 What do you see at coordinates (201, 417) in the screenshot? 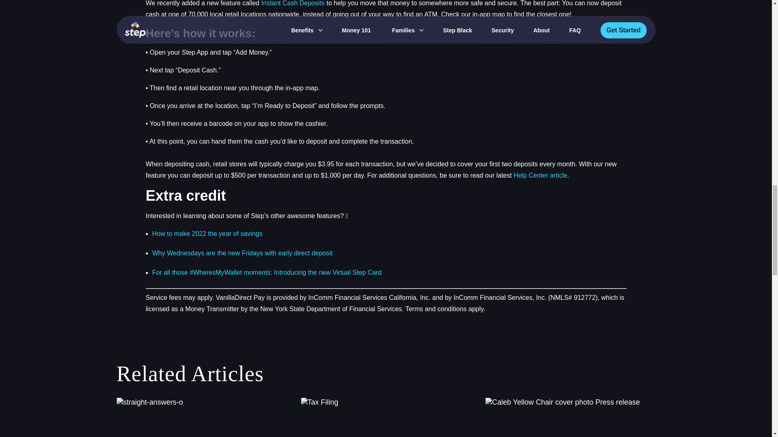
I see `How to make 2022 the year of savings` at bounding box center [201, 417].